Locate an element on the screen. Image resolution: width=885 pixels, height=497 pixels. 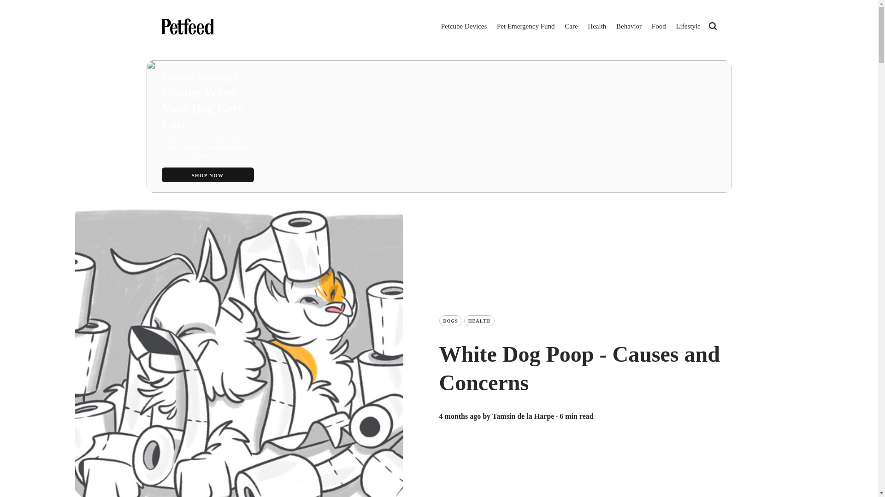
Health is located at coordinates (596, 27).